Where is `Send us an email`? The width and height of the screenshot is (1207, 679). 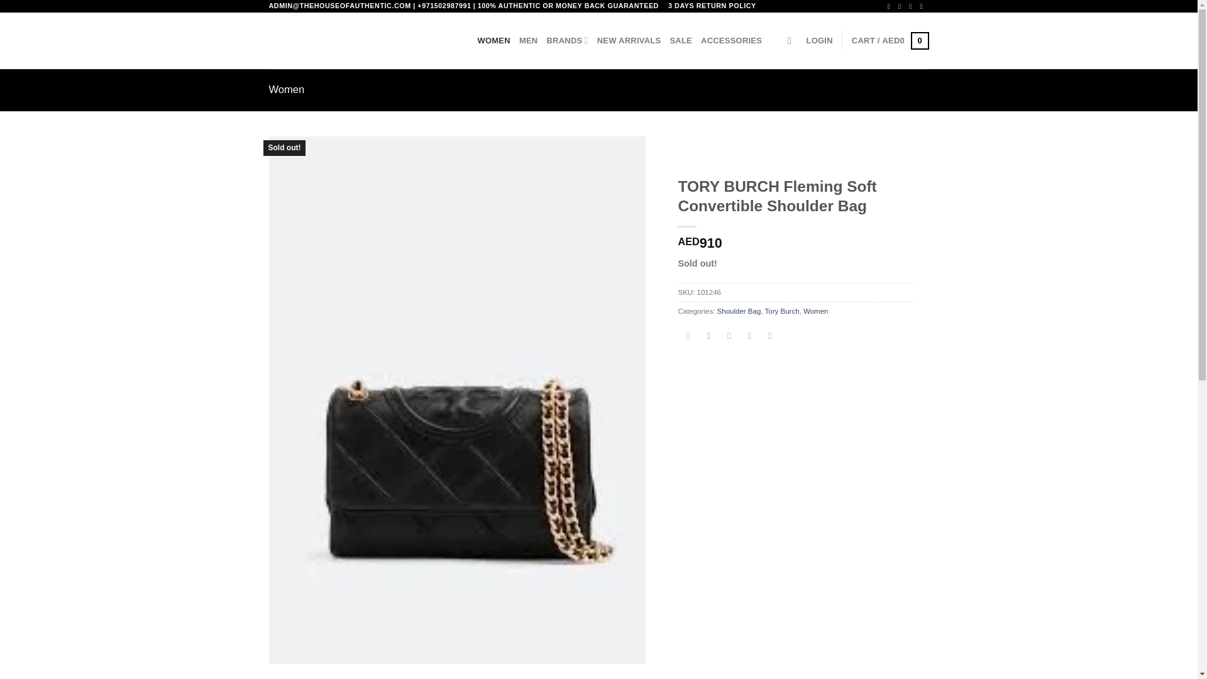 Send us an email is located at coordinates (923, 6).